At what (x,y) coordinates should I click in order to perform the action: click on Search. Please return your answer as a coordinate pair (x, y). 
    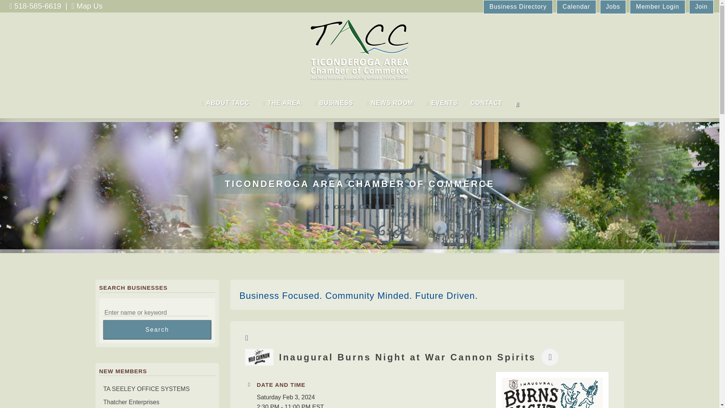
    Looking at the image, I should click on (157, 329).